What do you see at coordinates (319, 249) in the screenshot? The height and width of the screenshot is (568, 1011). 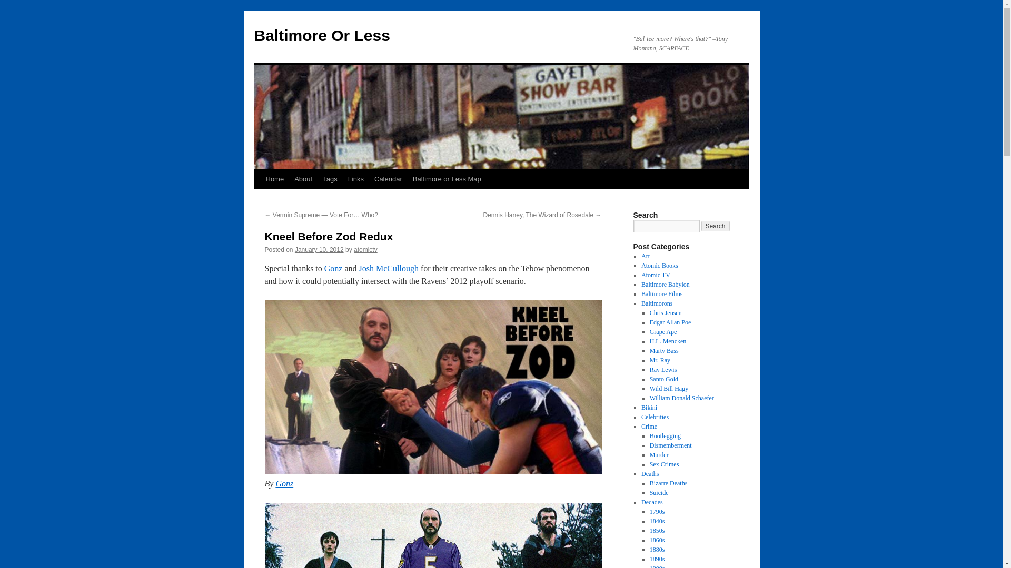 I see `January 10, 2012` at bounding box center [319, 249].